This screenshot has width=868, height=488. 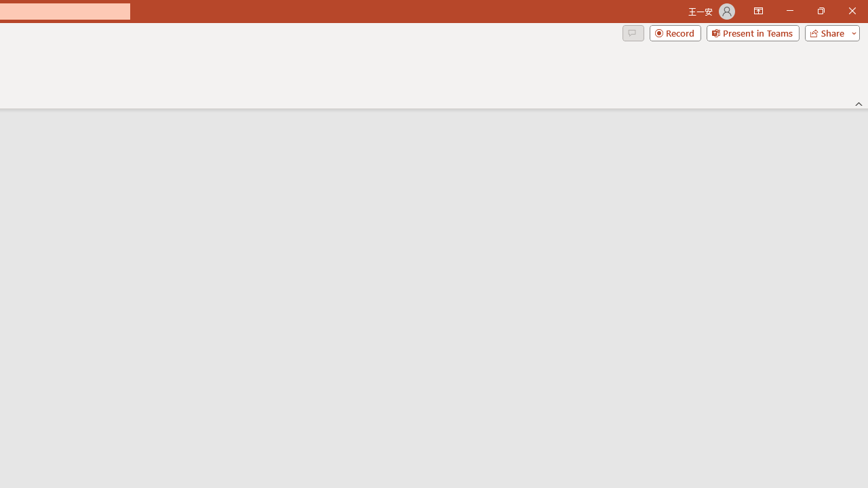 I want to click on Comments, so click(x=633, y=33).